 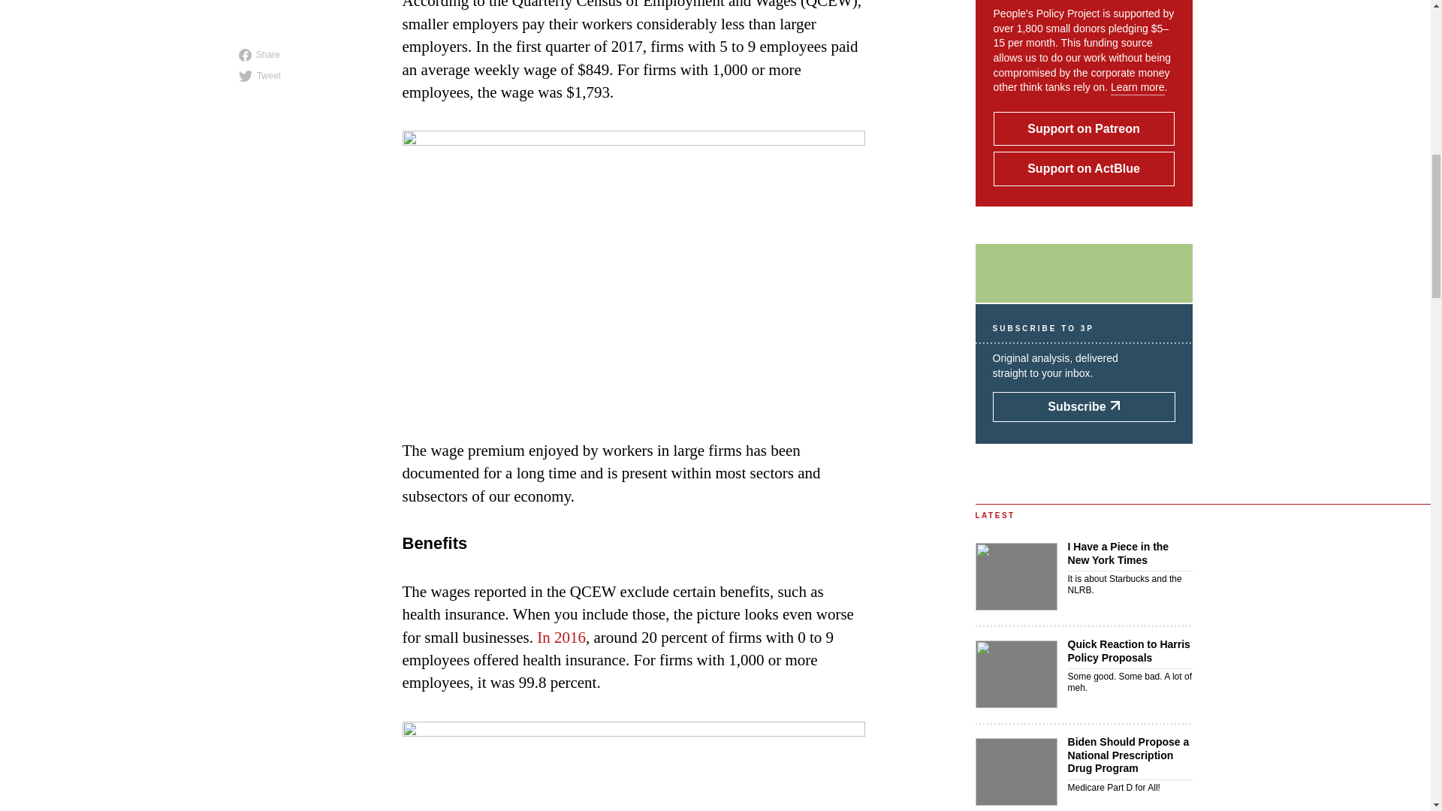 What do you see at coordinates (1084, 168) in the screenshot?
I see `Support on ActBlue` at bounding box center [1084, 168].